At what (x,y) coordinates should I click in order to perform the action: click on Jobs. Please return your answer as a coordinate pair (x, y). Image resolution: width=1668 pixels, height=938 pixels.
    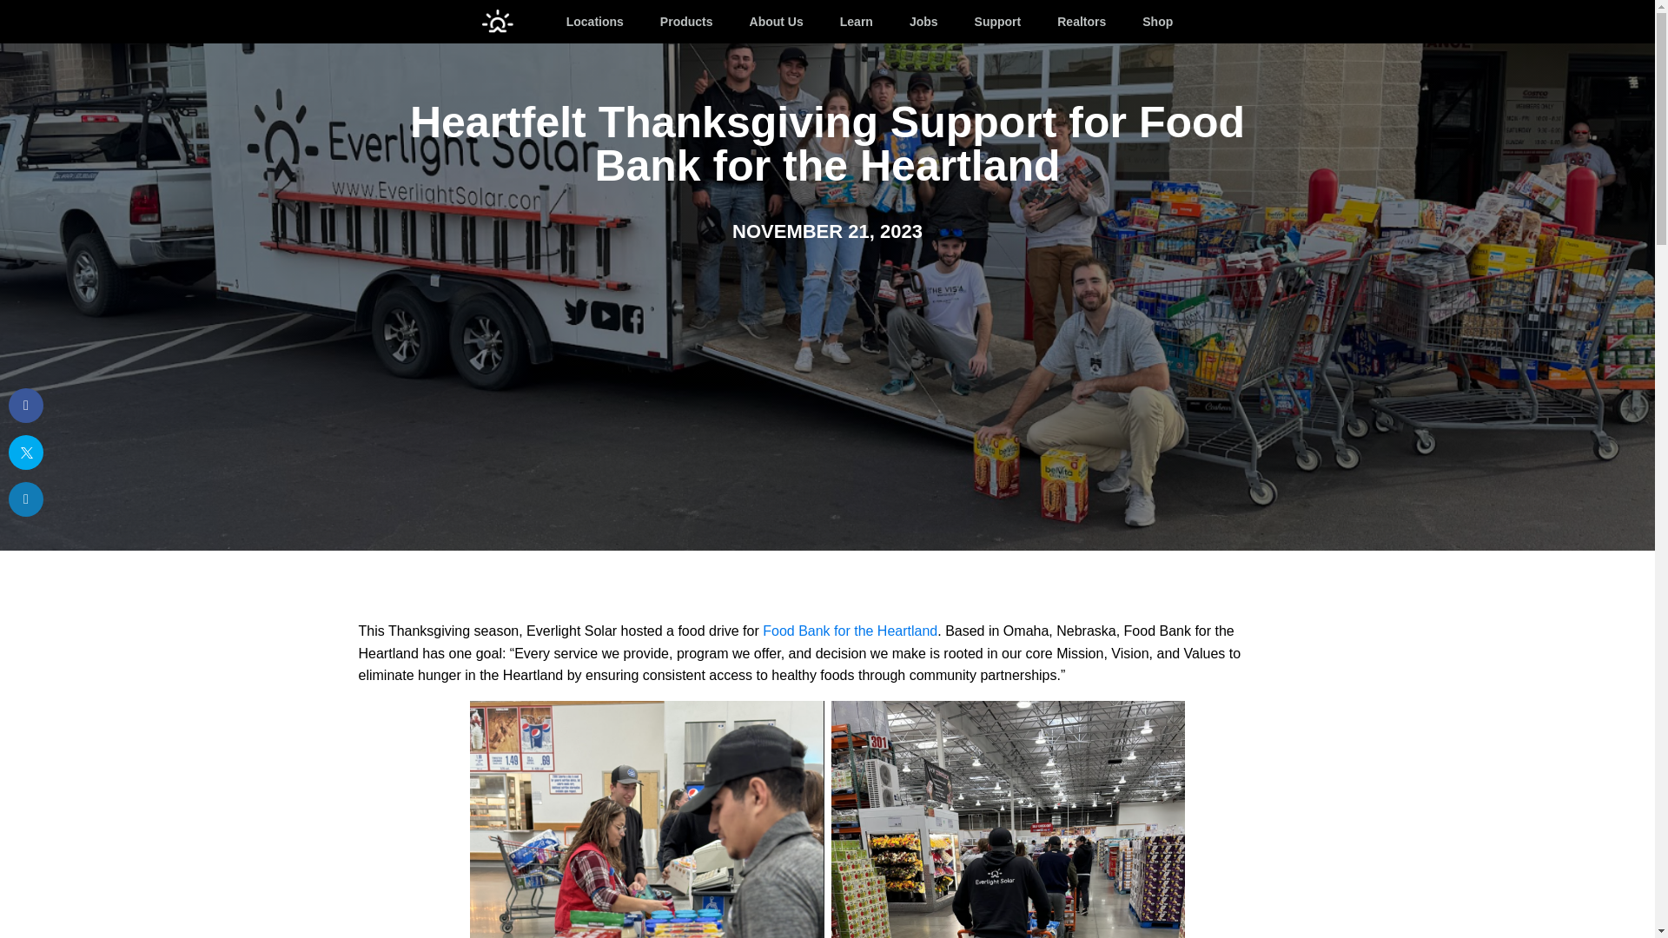
    Looking at the image, I should click on (915, 24).